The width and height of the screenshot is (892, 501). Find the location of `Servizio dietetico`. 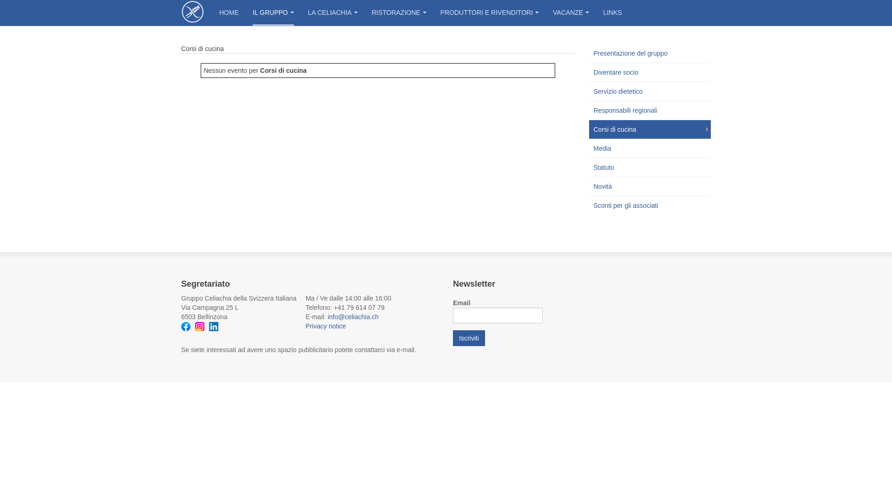

Servizio dietetico is located at coordinates (650, 91).